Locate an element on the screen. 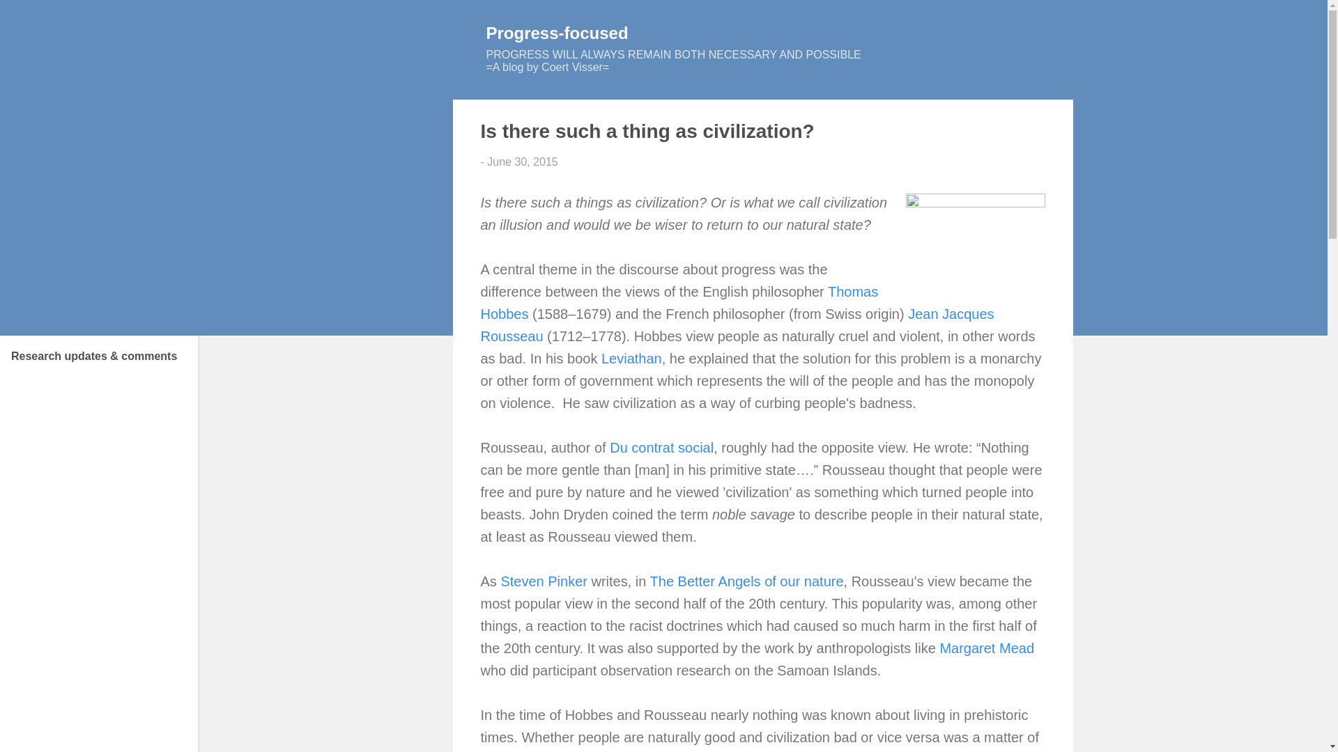 This screenshot has height=752, width=1338. Search is located at coordinates (29, 17).